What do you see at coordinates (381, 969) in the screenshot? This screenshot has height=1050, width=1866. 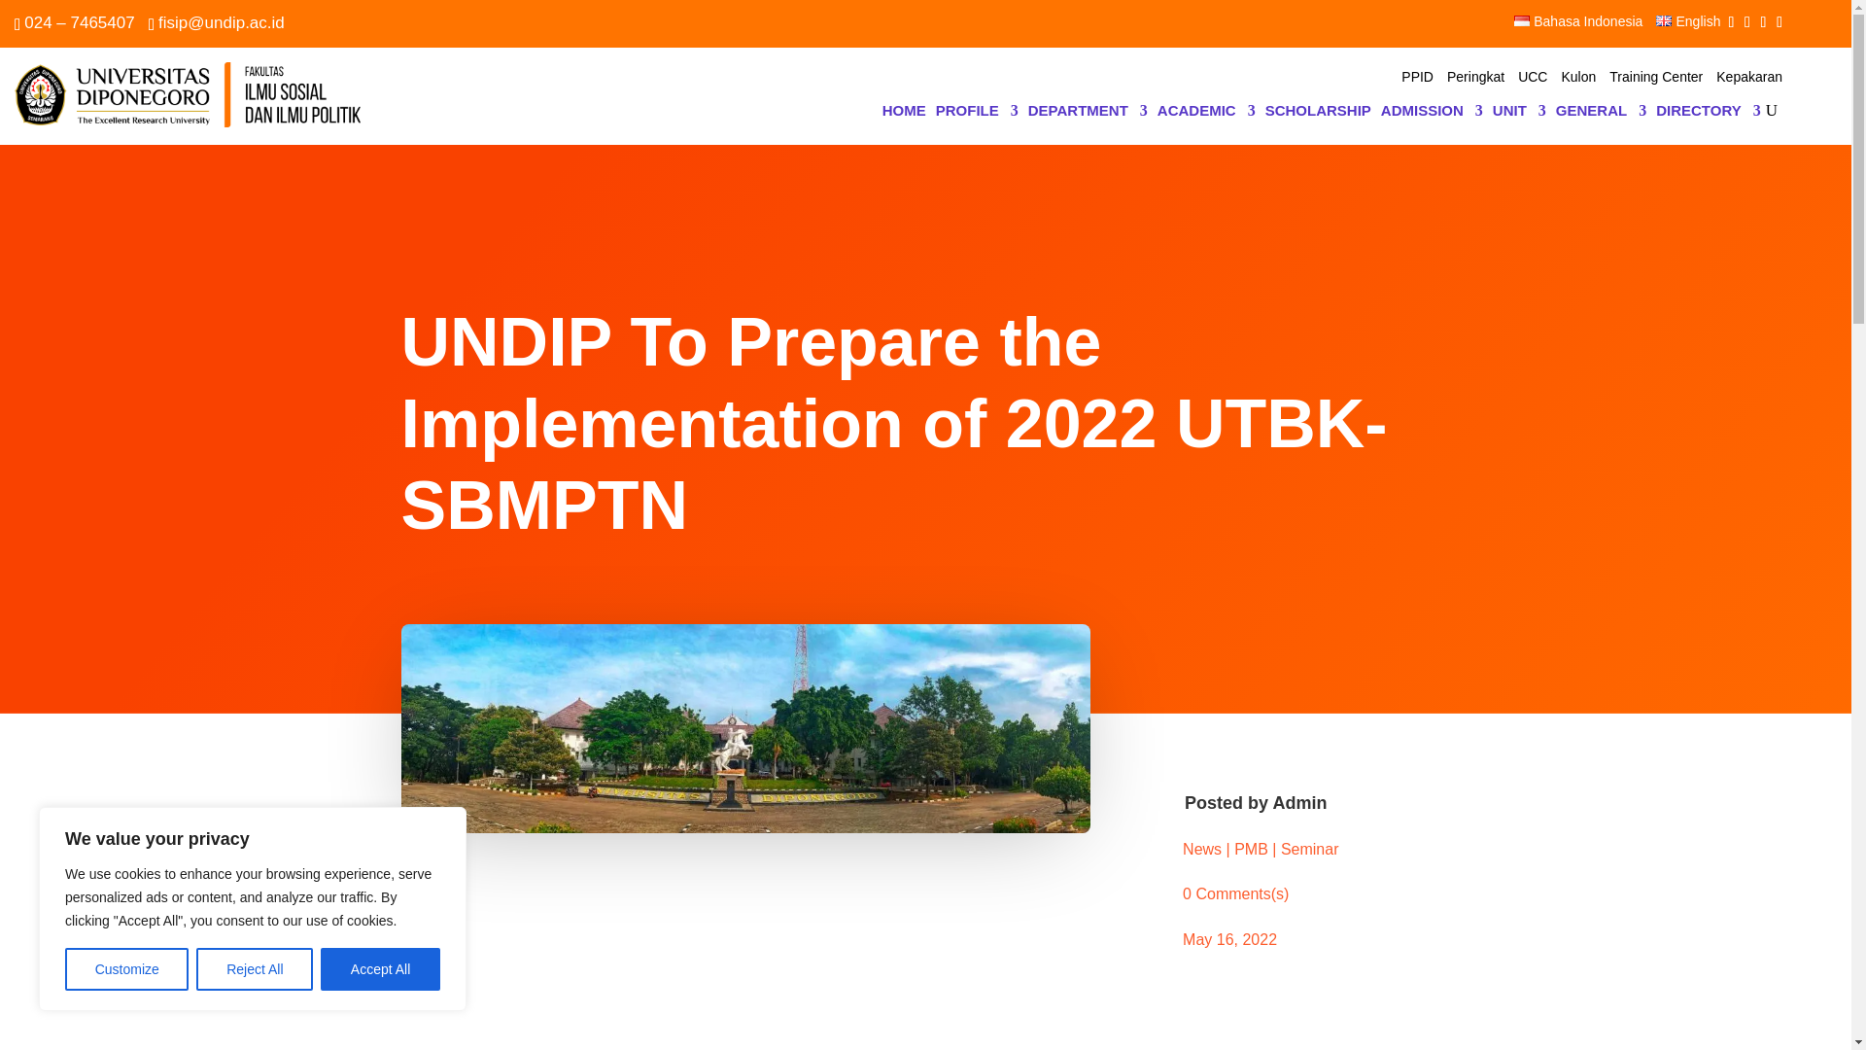 I see `Accept All` at bounding box center [381, 969].